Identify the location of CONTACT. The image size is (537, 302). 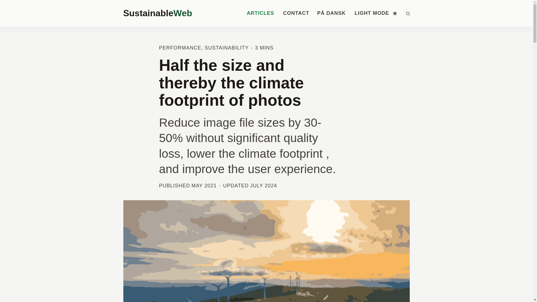
(296, 13).